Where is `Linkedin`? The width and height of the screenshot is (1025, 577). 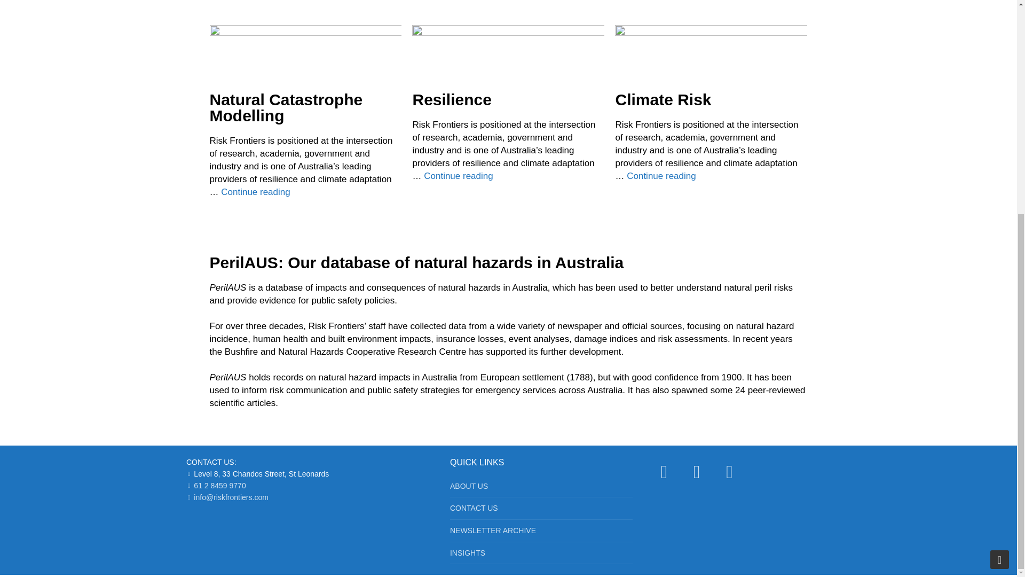 Linkedin is located at coordinates (729, 472).